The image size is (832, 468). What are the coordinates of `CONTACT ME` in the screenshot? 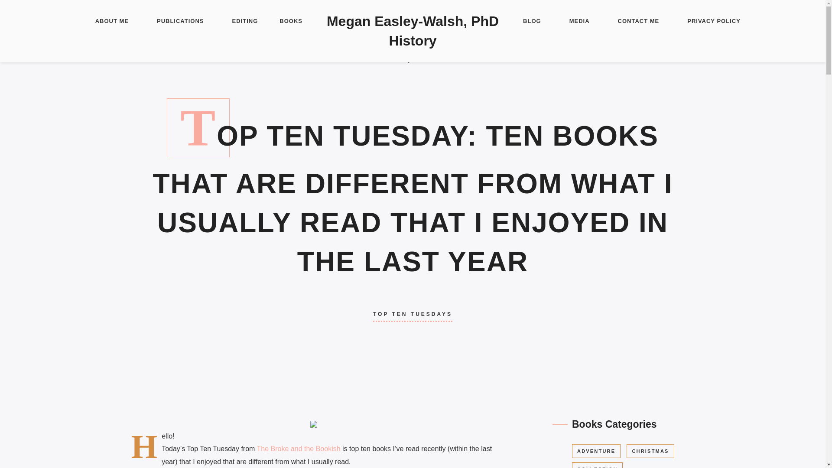 It's located at (639, 22).